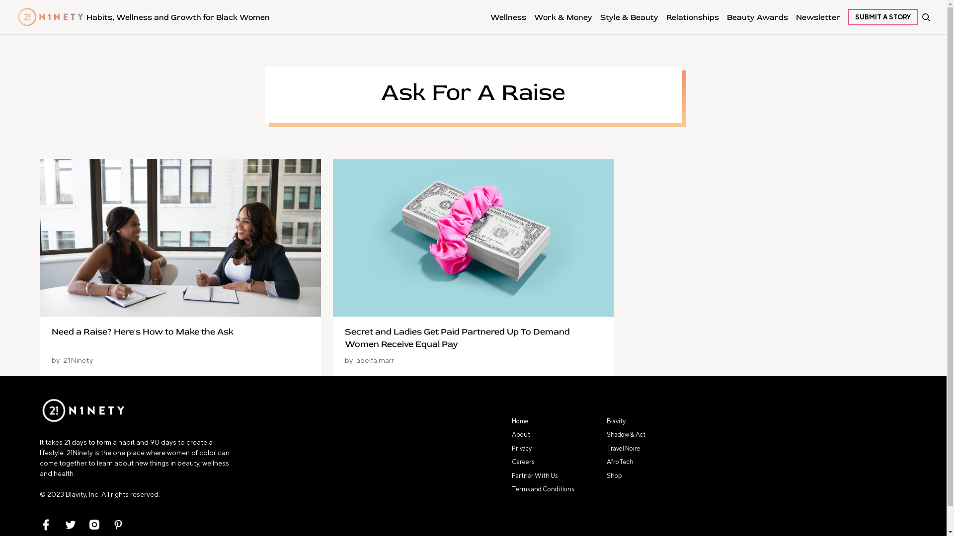  I want to click on Beauty Awards, so click(757, 17).